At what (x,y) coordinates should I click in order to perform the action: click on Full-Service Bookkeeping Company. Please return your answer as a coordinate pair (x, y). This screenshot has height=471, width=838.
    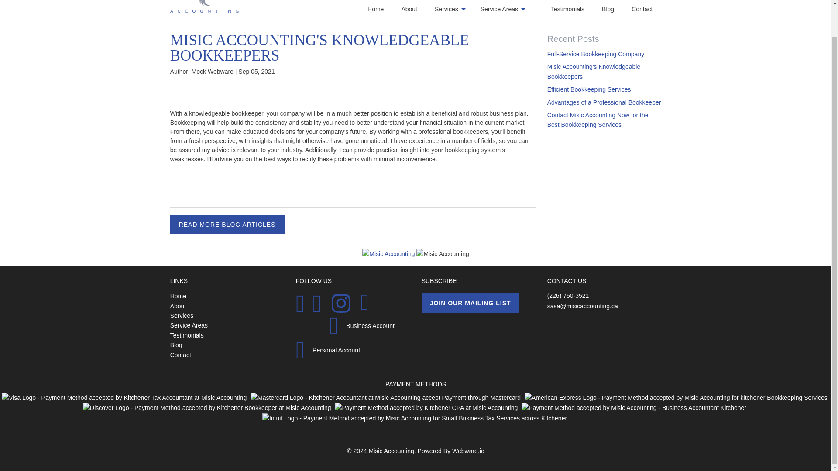
    Looking at the image, I should click on (595, 54).